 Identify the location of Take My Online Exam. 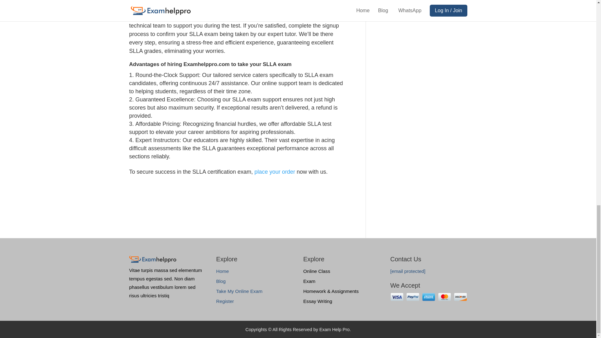
(239, 291).